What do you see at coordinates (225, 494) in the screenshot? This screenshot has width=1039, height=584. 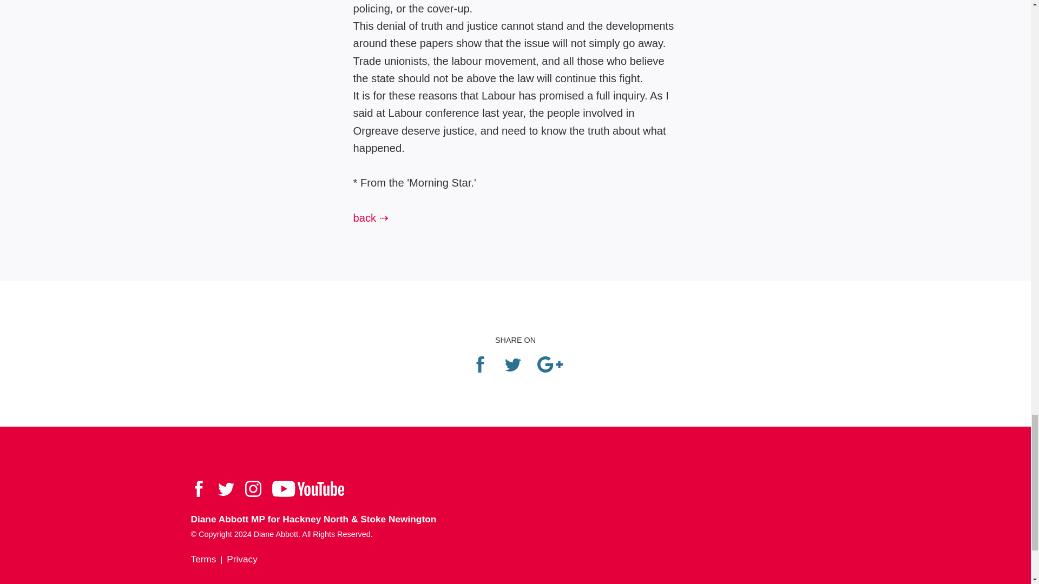 I see `Join the conversation on Twitter` at bounding box center [225, 494].